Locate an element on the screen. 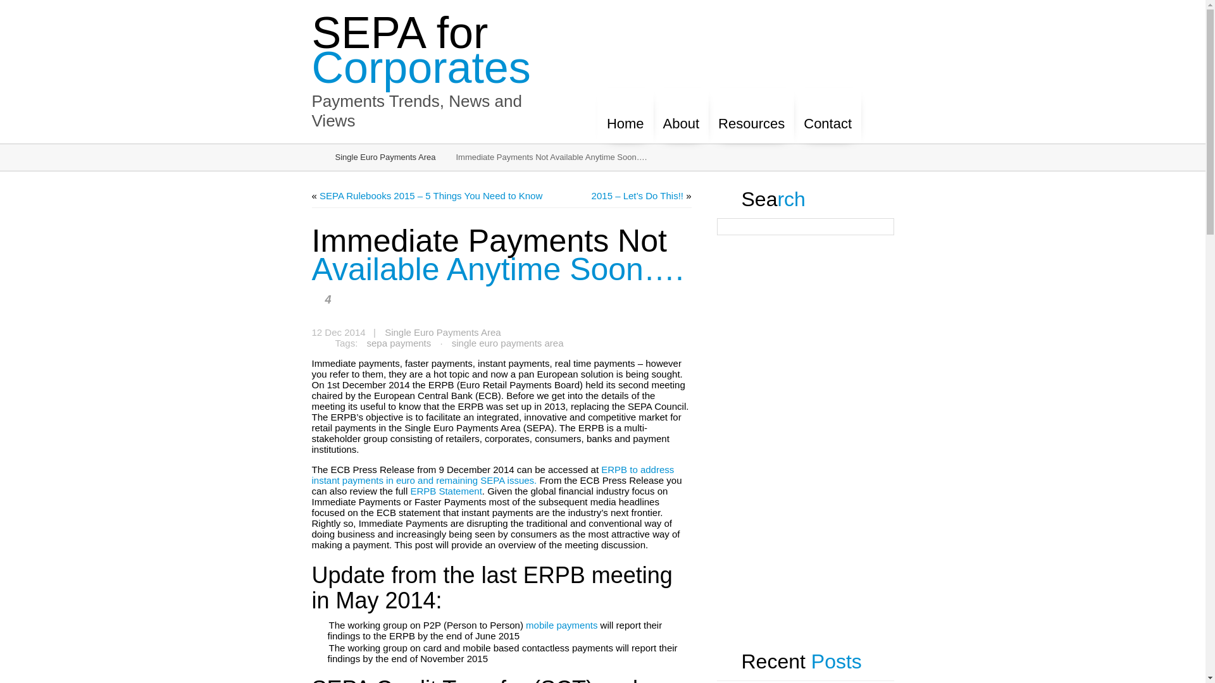 The width and height of the screenshot is (1215, 683). ERPB Statement - 1st December 2014 is located at coordinates (445, 491).